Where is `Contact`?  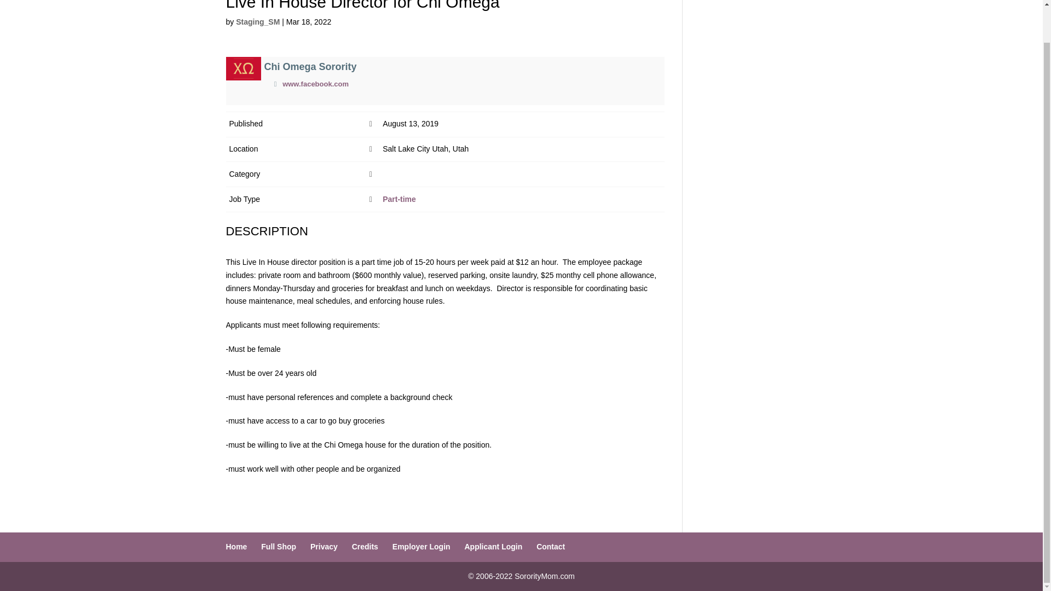 Contact is located at coordinates (551, 546).